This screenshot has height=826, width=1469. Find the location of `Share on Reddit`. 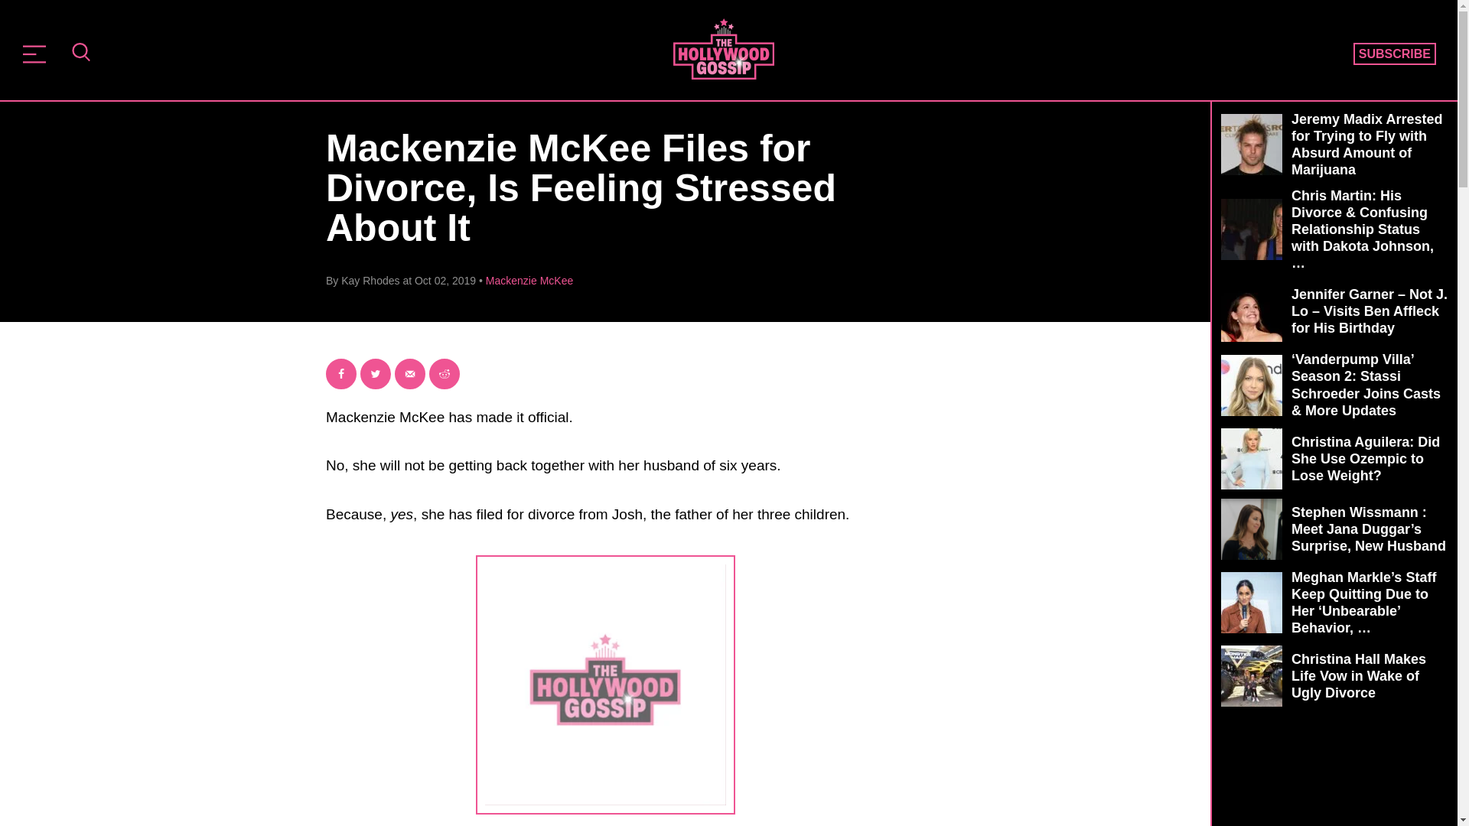

Share on Reddit is located at coordinates (444, 373).